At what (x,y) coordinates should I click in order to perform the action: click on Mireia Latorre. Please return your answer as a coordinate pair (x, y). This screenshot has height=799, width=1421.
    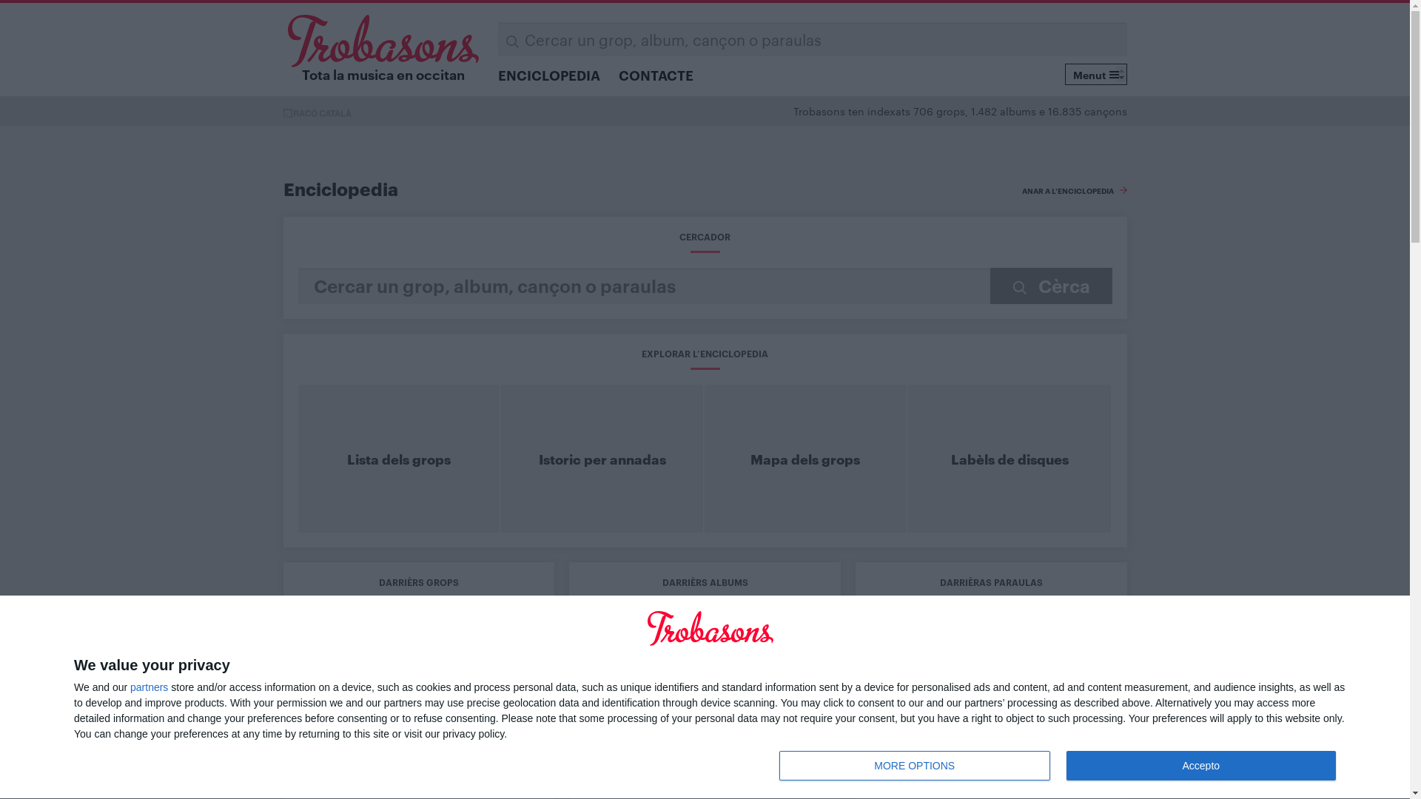
    Looking at the image, I should click on (419, 698).